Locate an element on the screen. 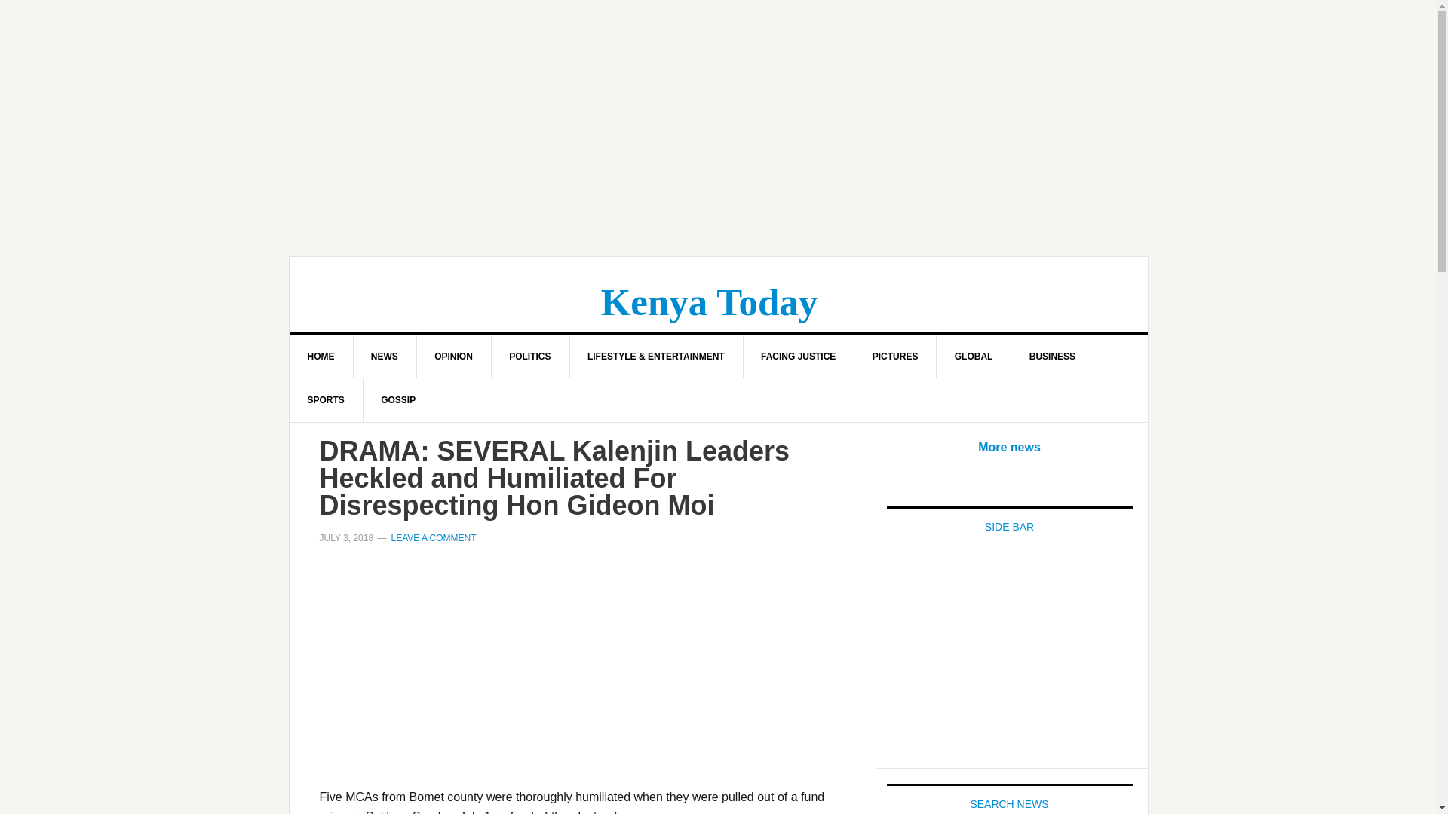 The width and height of the screenshot is (1448, 814). GLOBAL is located at coordinates (974, 356).